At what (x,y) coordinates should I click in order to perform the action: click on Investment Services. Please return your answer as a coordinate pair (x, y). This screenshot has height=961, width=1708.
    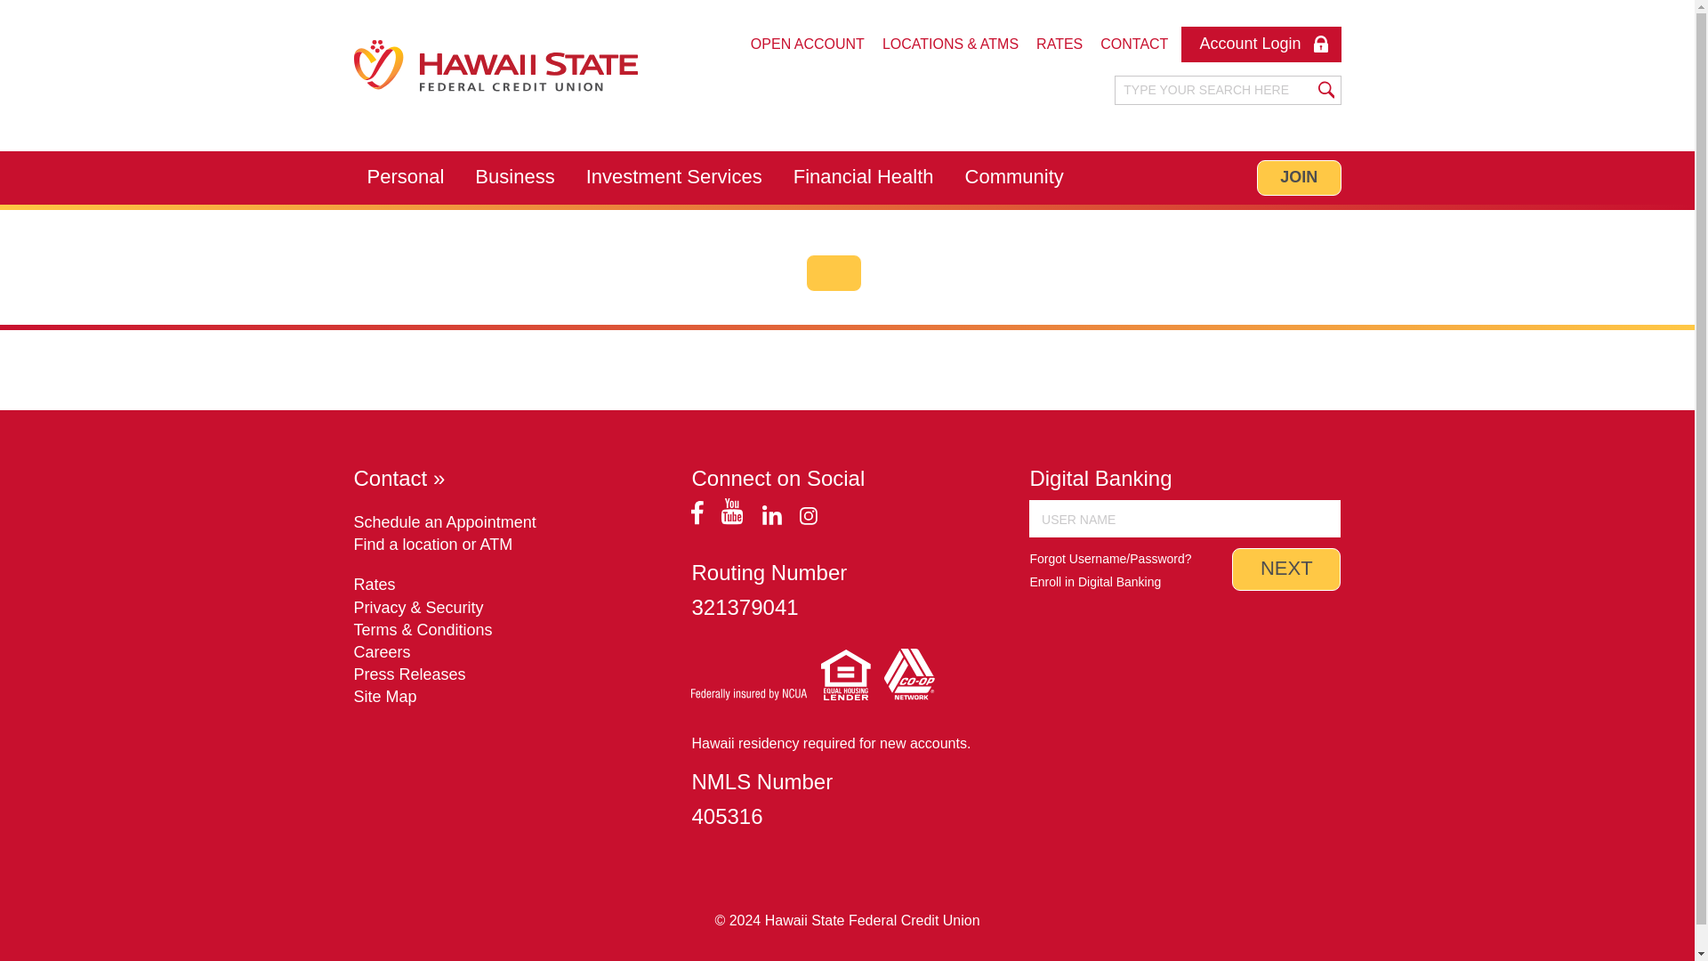
    Looking at the image, I should click on (673, 178).